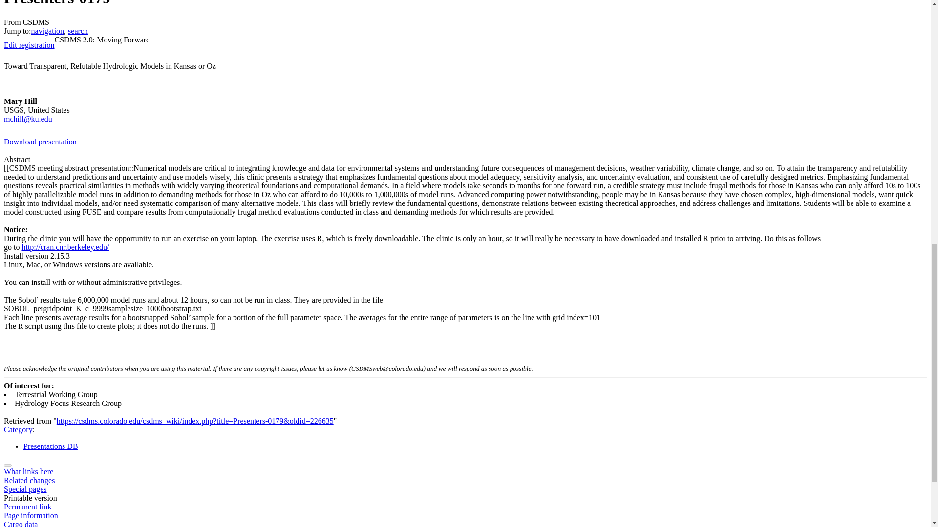 The image size is (938, 527). Describe the element at coordinates (31, 515) in the screenshot. I see `More information about this page` at that location.